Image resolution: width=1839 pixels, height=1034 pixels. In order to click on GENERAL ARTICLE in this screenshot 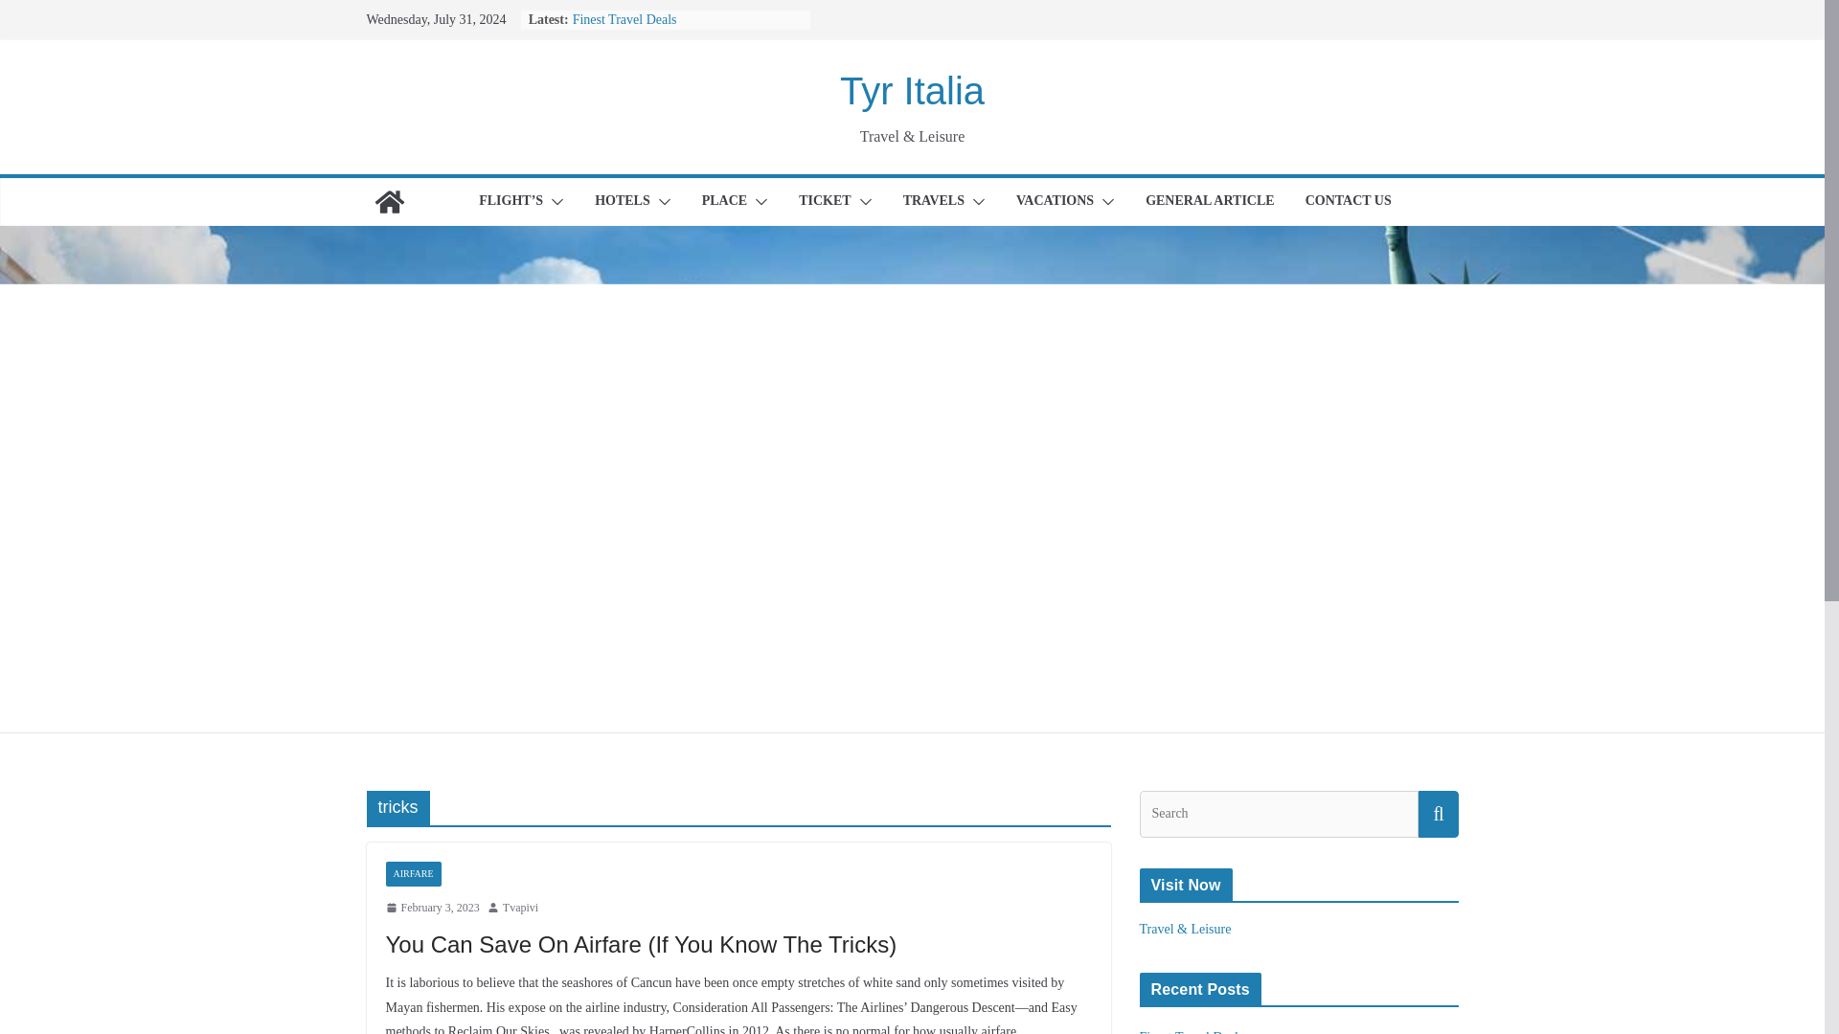, I will do `click(1210, 201)`.